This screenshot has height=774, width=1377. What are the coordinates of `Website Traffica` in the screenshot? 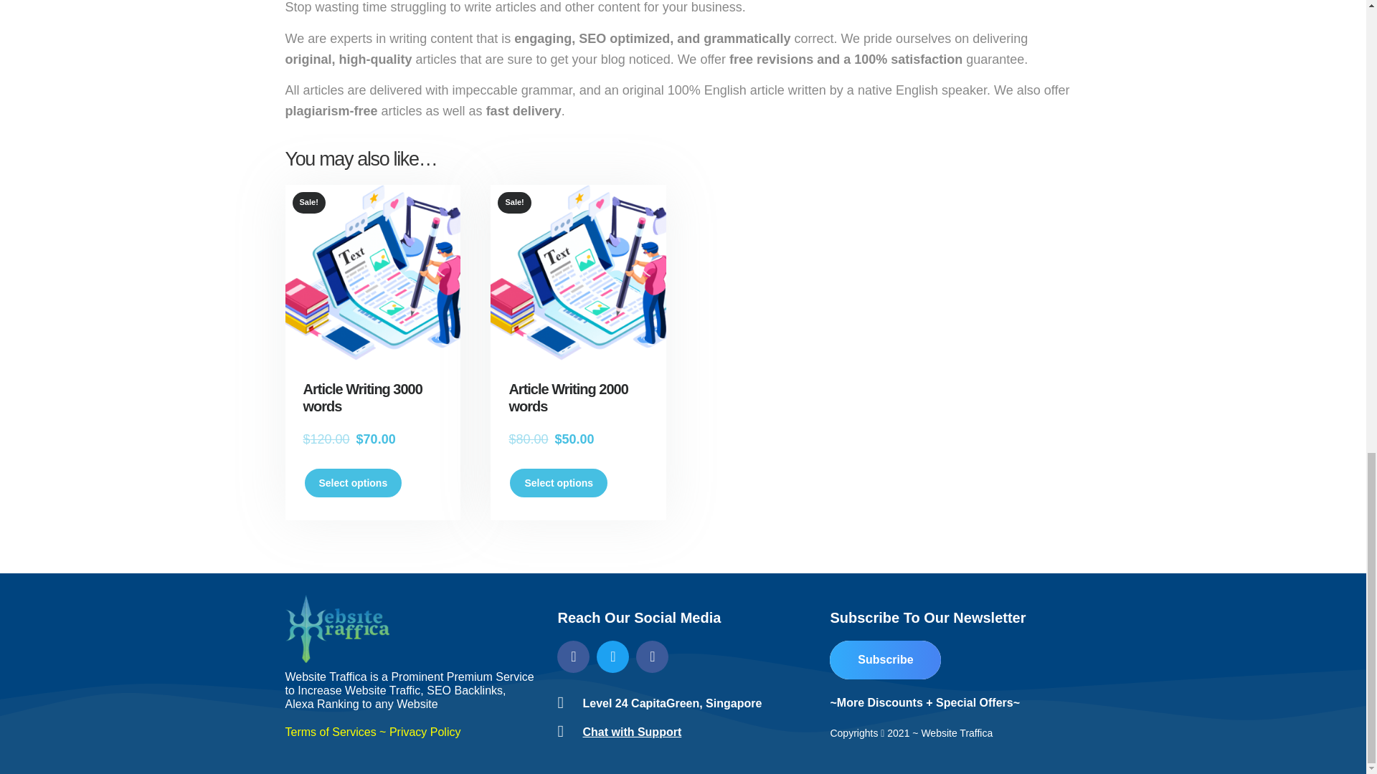 It's located at (337, 629).